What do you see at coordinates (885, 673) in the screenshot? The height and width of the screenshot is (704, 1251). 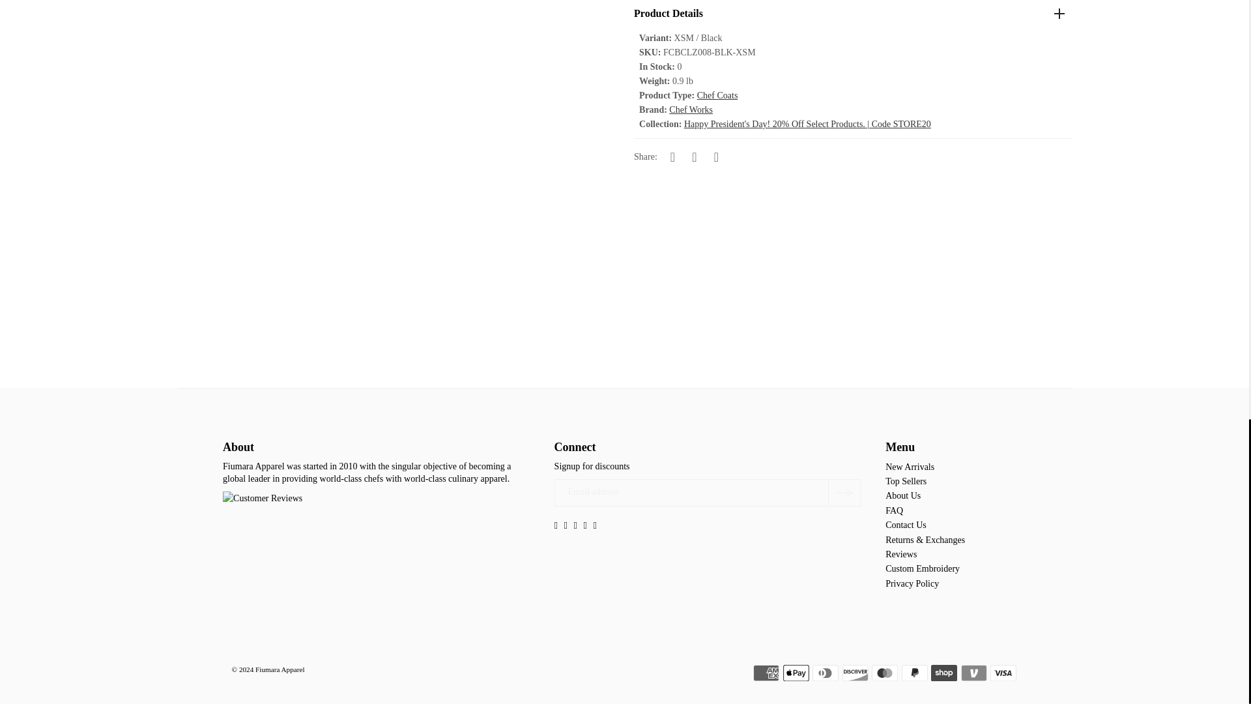 I see `Mastercard` at bounding box center [885, 673].